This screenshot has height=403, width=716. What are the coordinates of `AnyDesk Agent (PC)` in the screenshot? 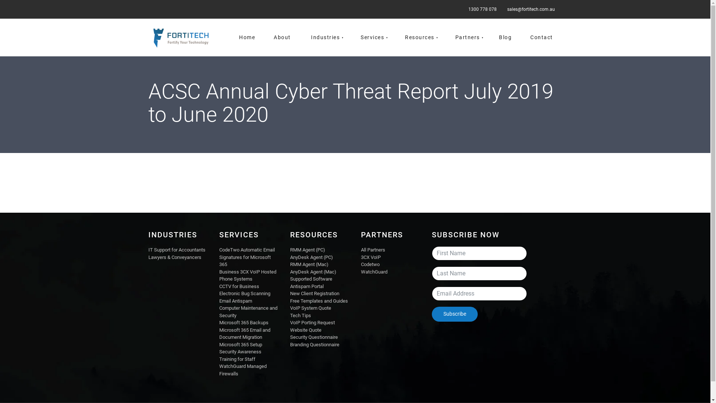 It's located at (312, 257).